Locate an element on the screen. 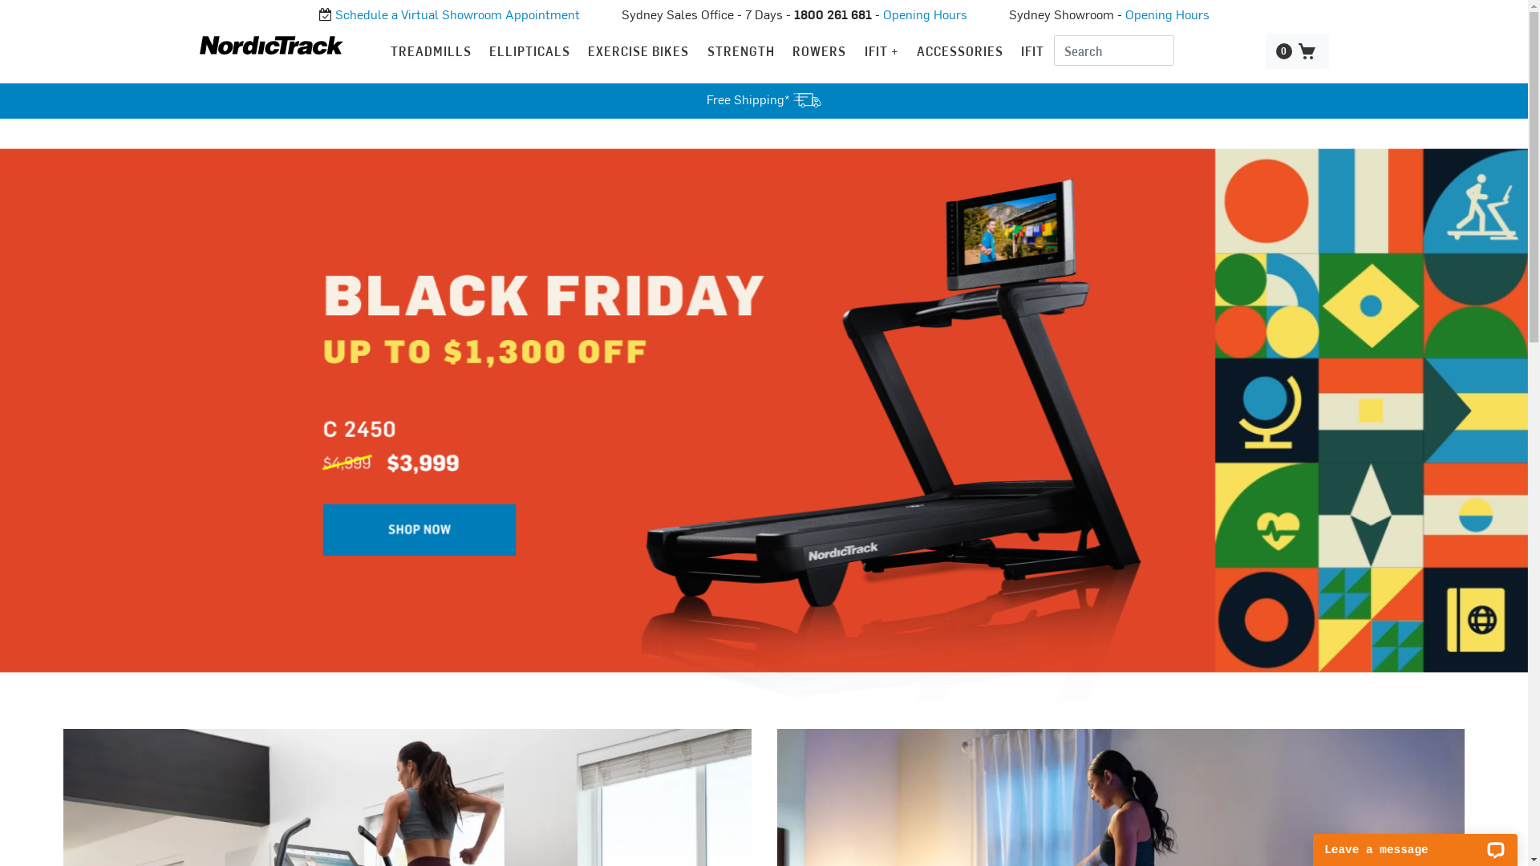 The height and width of the screenshot is (866, 1540). IFIT + is located at coordinates (882, 51).